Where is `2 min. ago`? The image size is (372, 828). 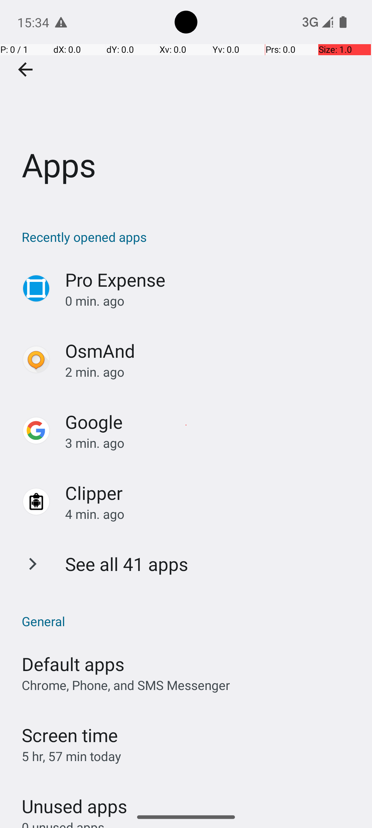
2 min. ago is located at coordinates (211, 372).